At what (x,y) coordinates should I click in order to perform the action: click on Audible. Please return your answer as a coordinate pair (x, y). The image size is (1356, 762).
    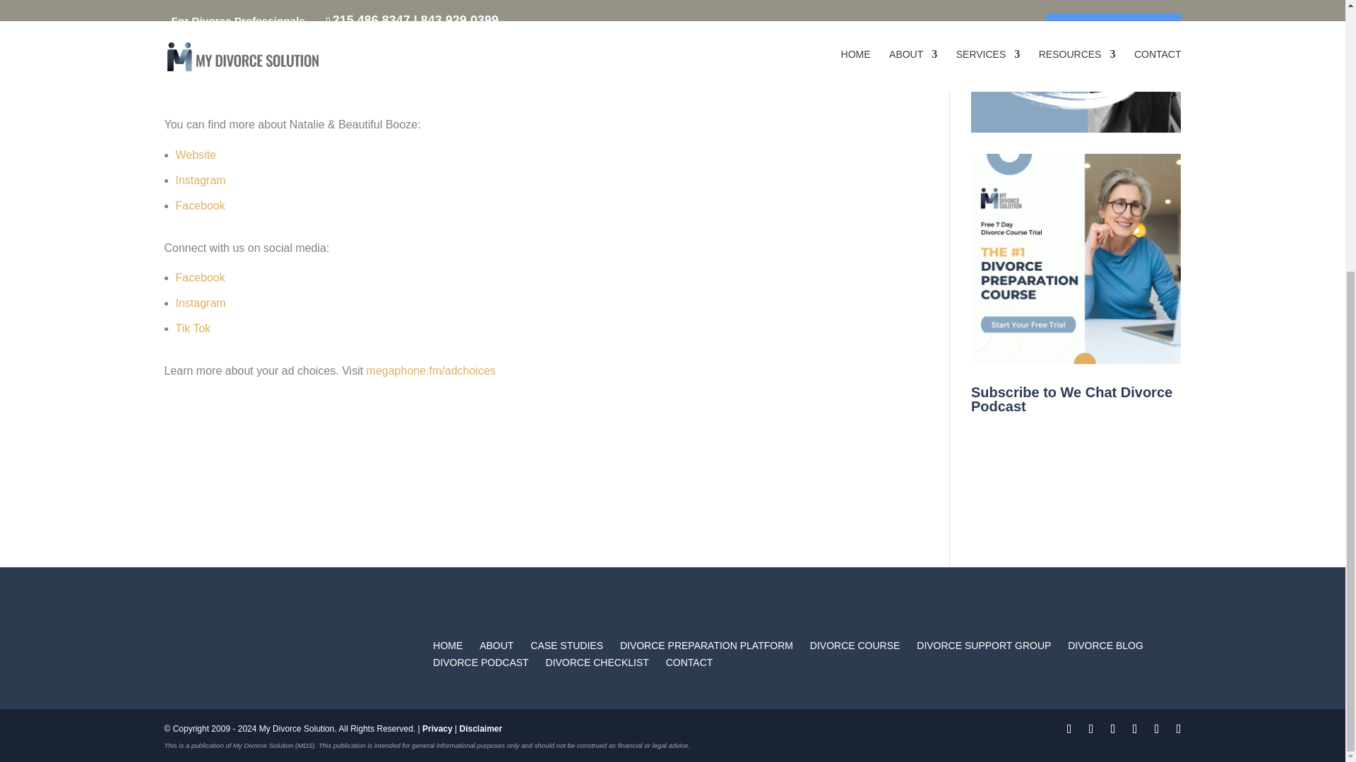
    Looking at the image, I should click on (1124, 508).